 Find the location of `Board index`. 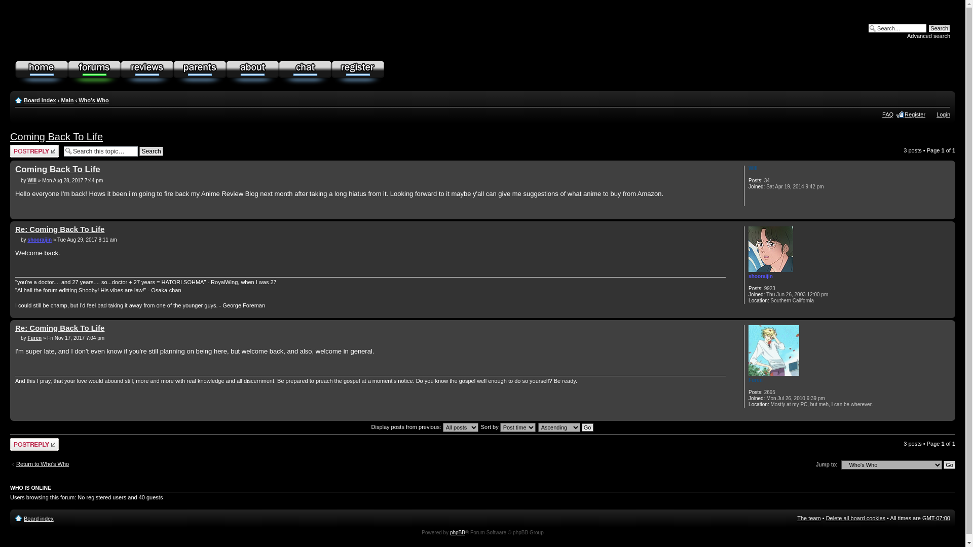

Board index is located at coordinates (39, 519).